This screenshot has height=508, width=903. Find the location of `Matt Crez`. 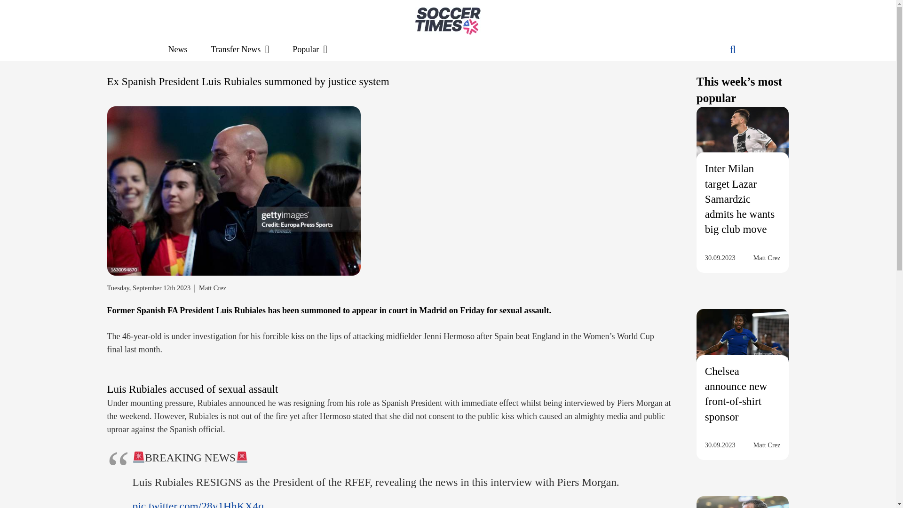

Matt Crez is located at coordinates (213, 288).